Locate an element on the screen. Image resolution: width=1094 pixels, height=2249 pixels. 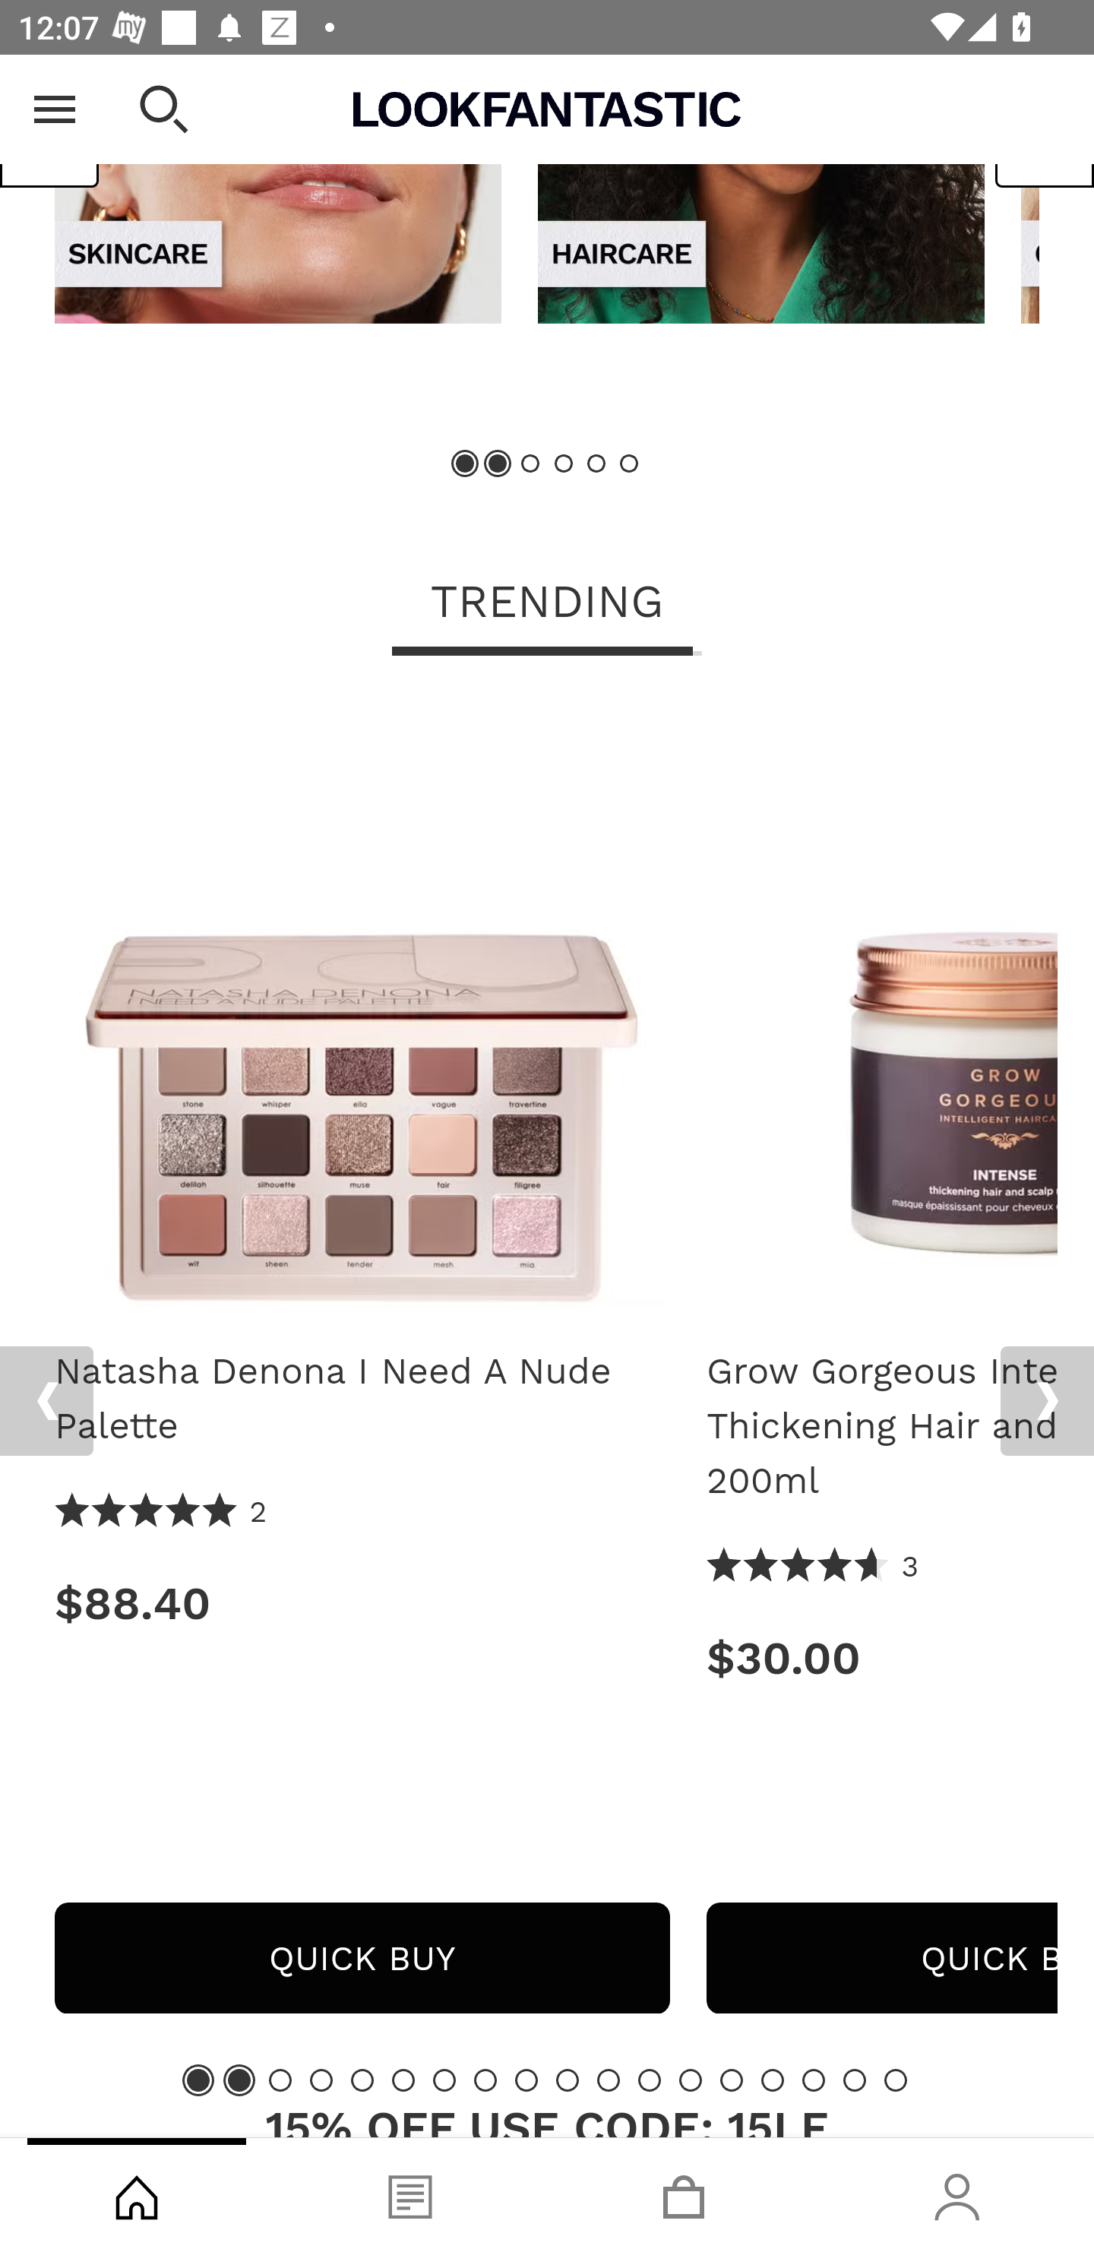
Price: $88.40 is located at coordinates (362, 1603).